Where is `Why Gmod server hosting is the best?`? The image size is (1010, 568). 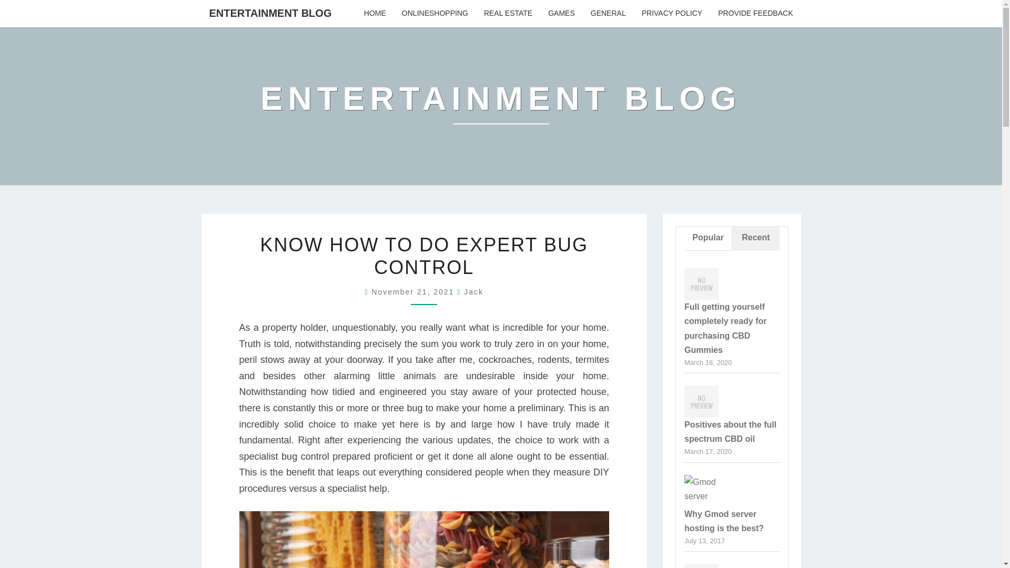
Why Gmod server hosting is the best? is located at coordinates (701, 495).